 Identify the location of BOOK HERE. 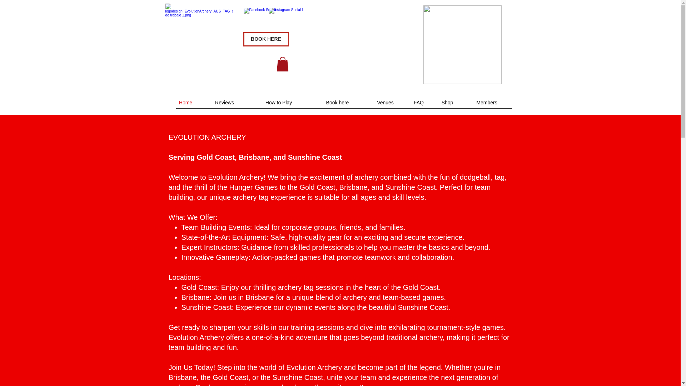
(266, 39).